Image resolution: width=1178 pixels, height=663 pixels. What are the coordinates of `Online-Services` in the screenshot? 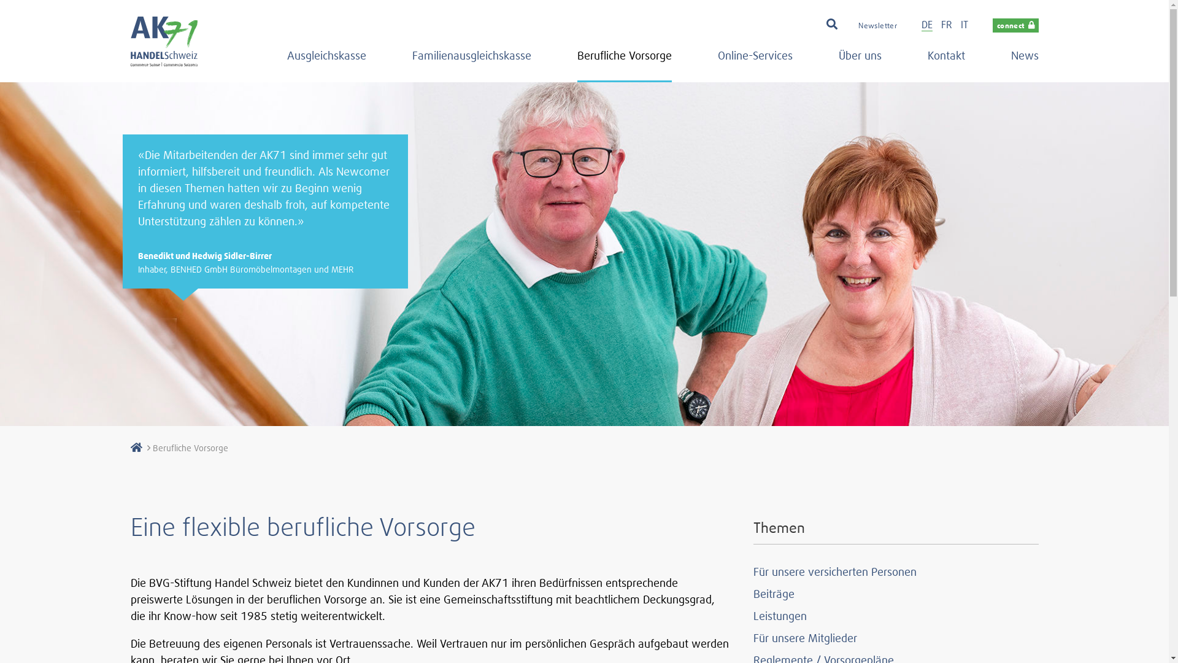 It's located at (755, 61).